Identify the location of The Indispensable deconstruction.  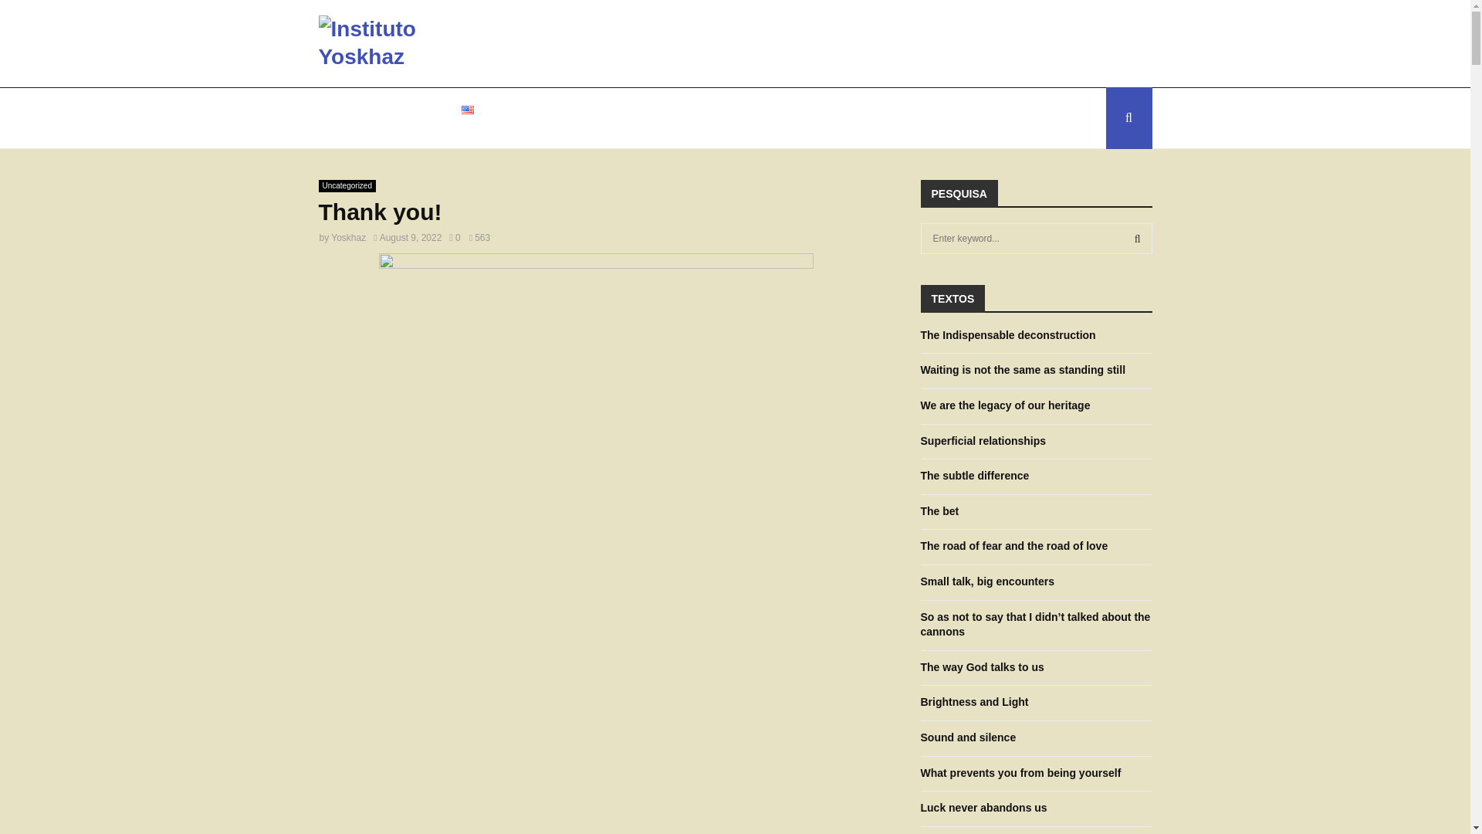
(1007, 334).